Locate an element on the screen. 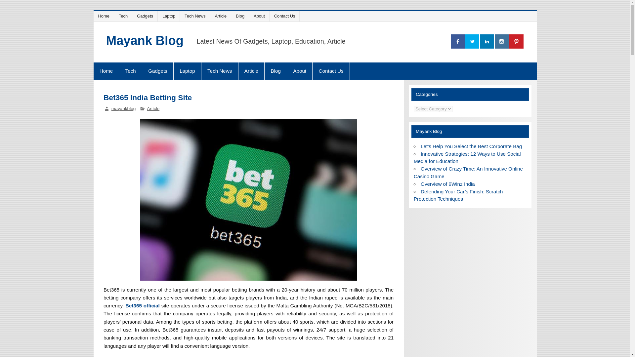 The height and width of the screenshot is (357, 635). Gadgets is located at coordinates (146, 16).